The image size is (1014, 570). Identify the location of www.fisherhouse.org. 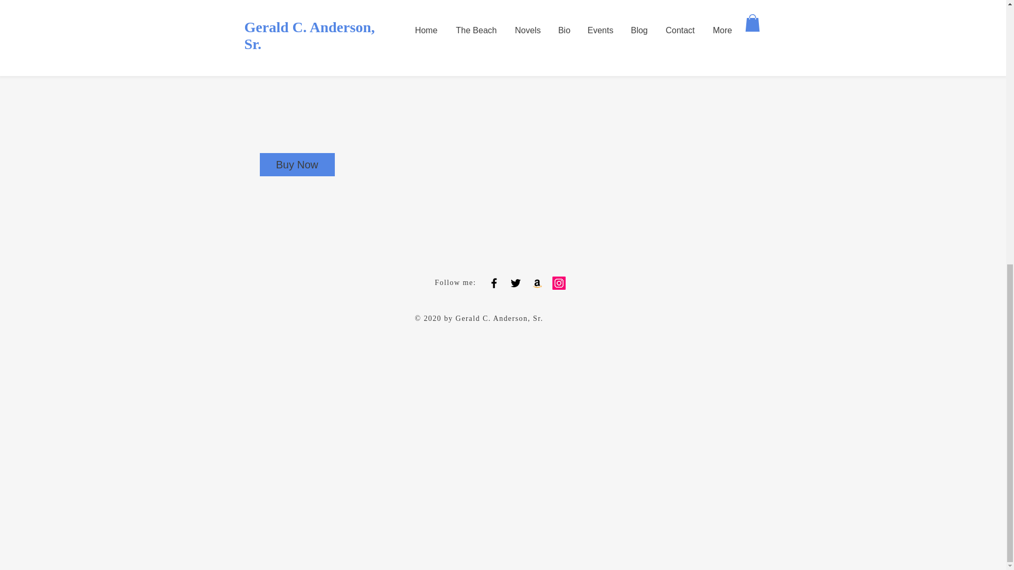
(531, 13).